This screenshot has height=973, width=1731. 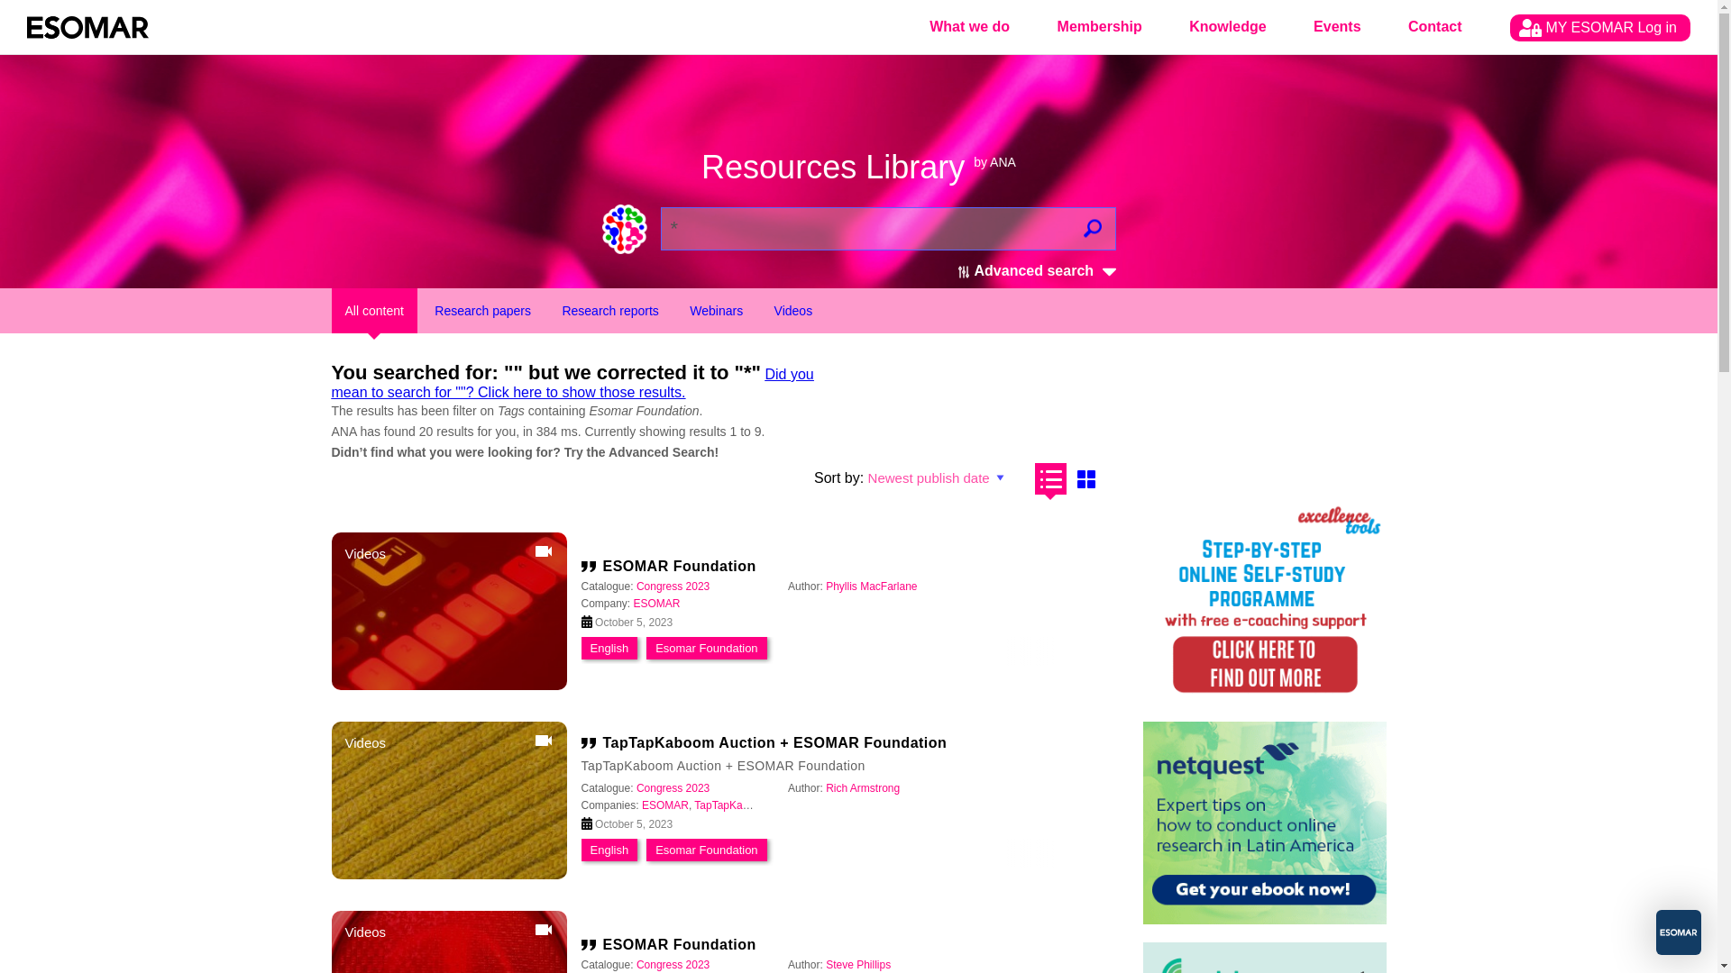 What do you see at coordinates (482, 310) in the screenshot?
I see `Research papers` at bounding box center [482, 310].